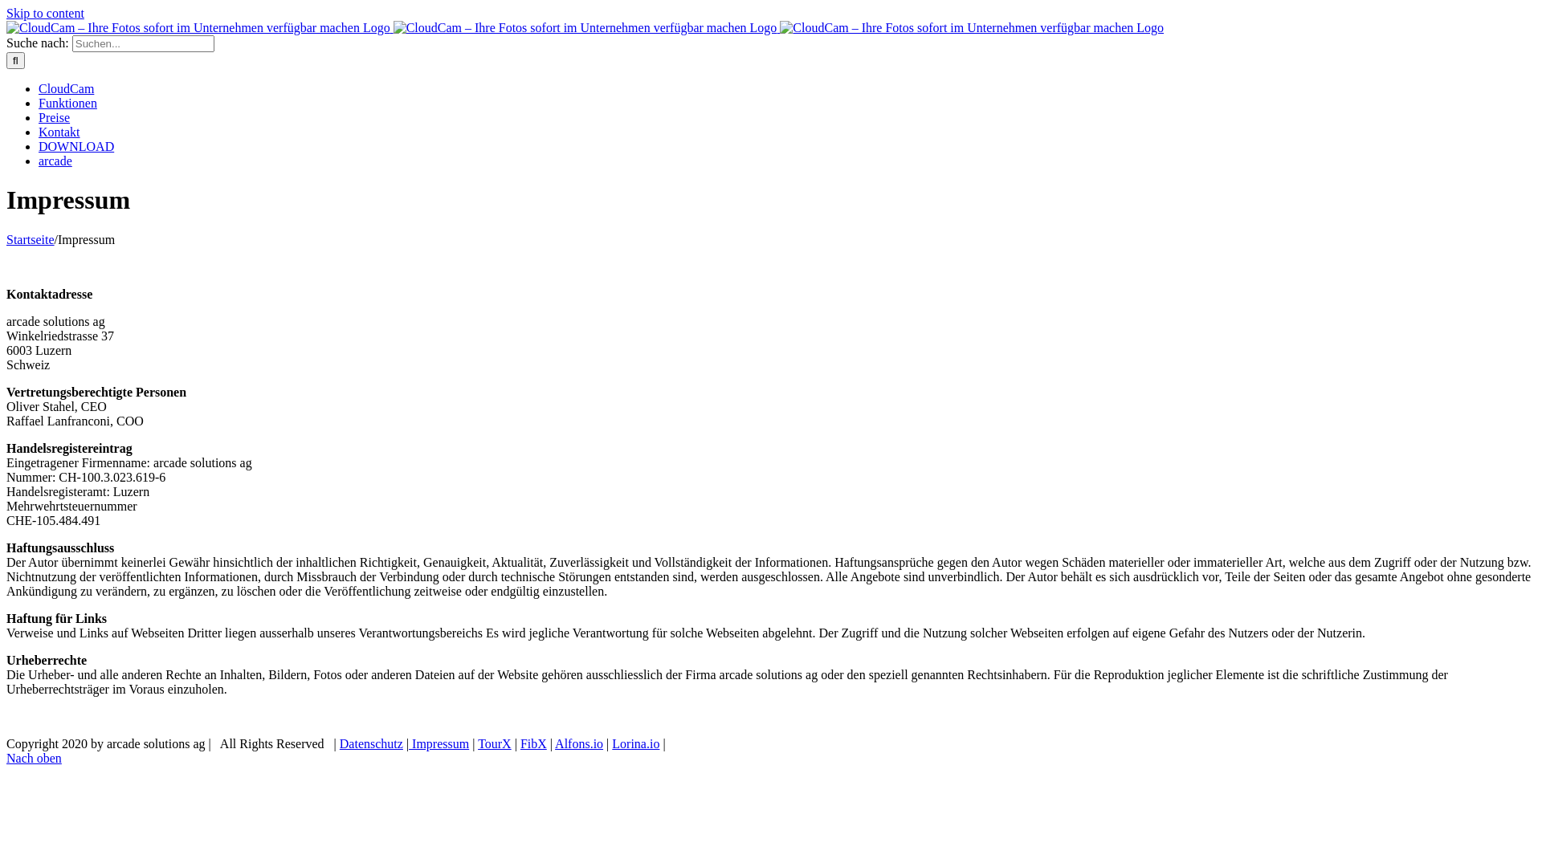 The height and width of the screenshot is (867, 1542). Describe the element at coordinates (59, 132) in the screenshot. I see `Kontakt` at that location.